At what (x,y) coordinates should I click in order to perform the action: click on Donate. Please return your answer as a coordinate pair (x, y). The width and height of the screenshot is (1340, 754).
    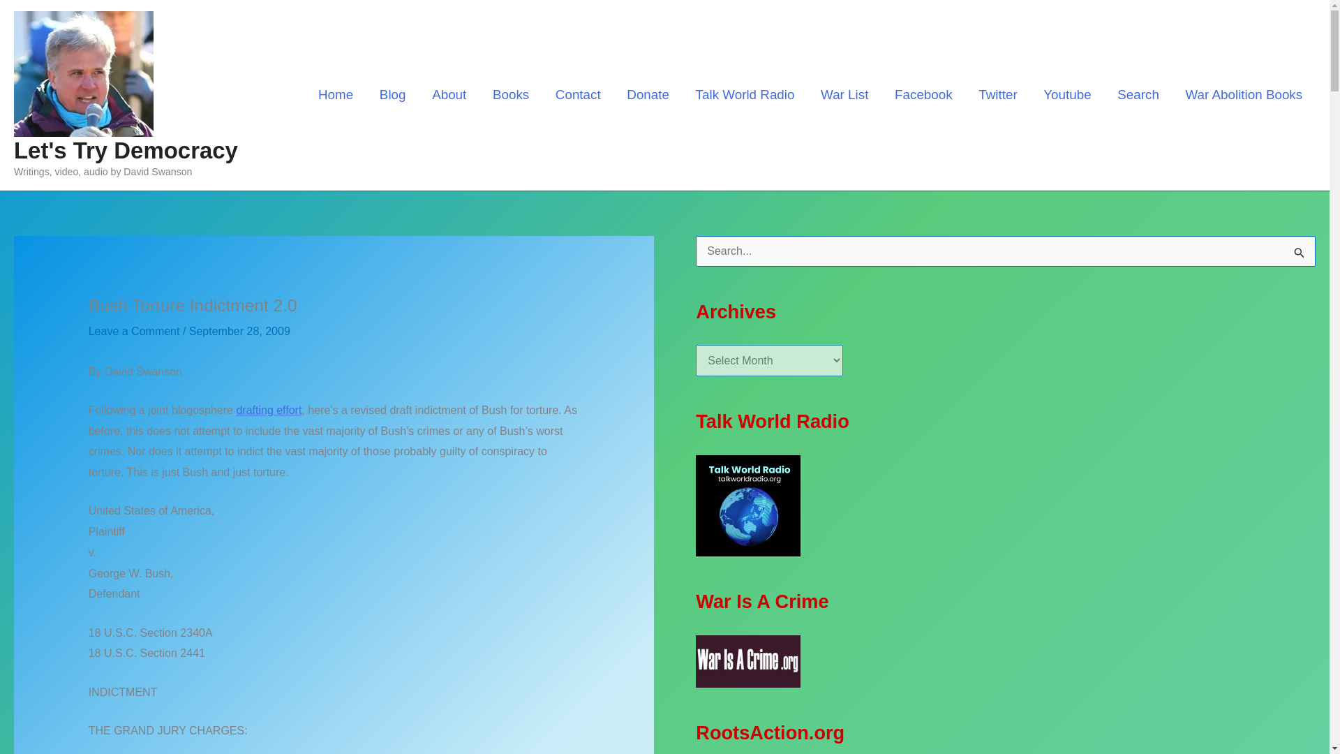
    Looking at the image, I should click on (648, 94).